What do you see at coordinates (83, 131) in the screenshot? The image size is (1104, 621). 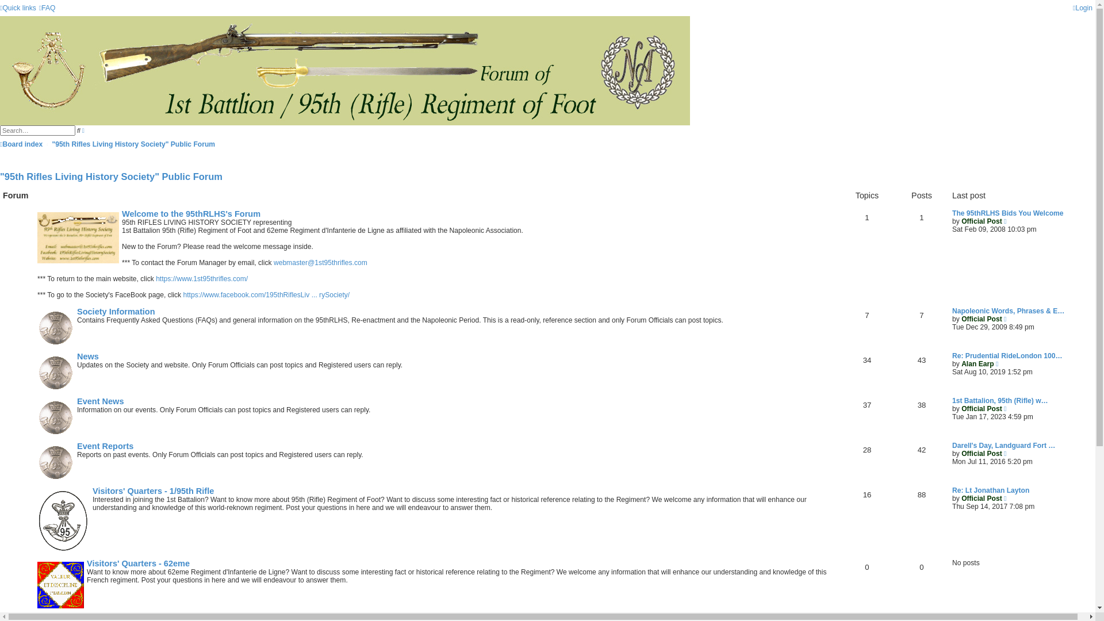 I see `Advanced search` at bounding box center [83, 131].